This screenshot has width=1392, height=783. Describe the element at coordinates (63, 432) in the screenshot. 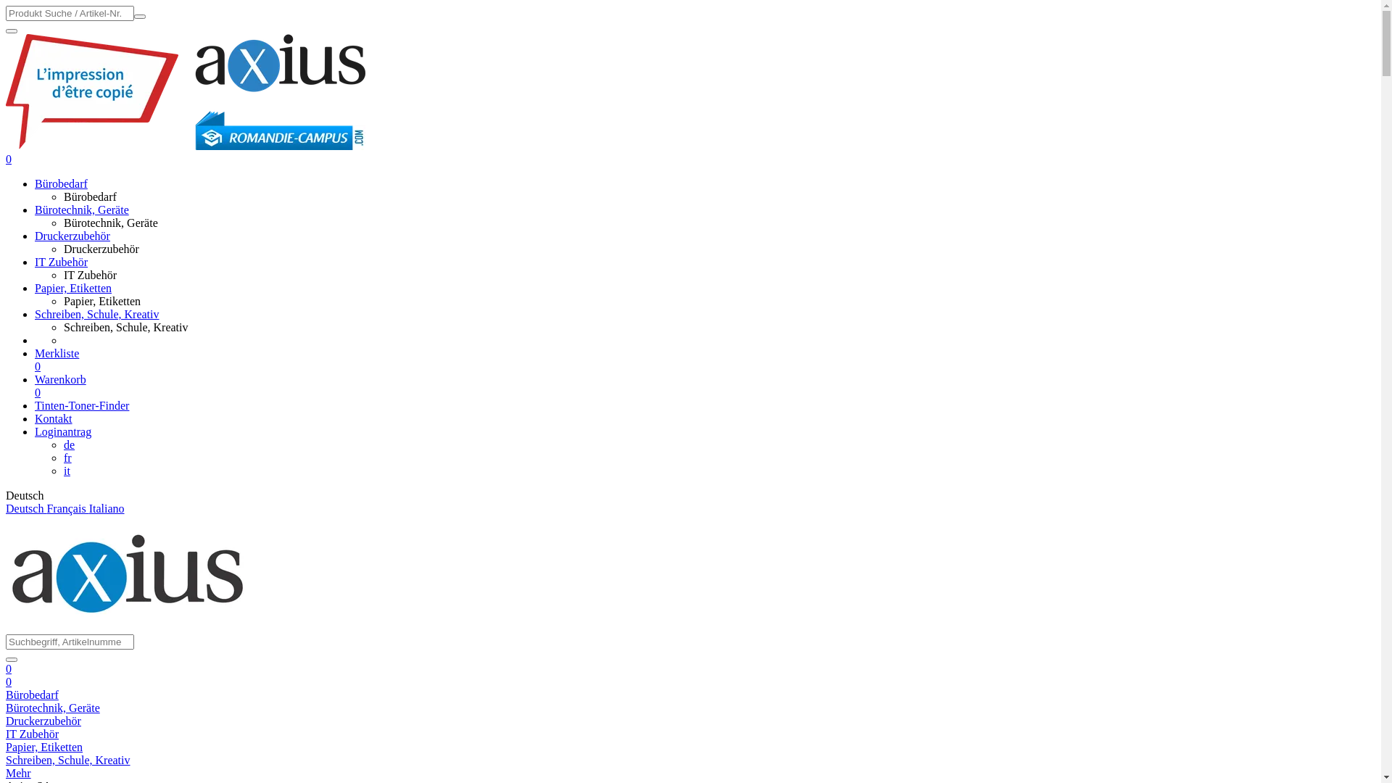

I see `Loginantrag` at that location.